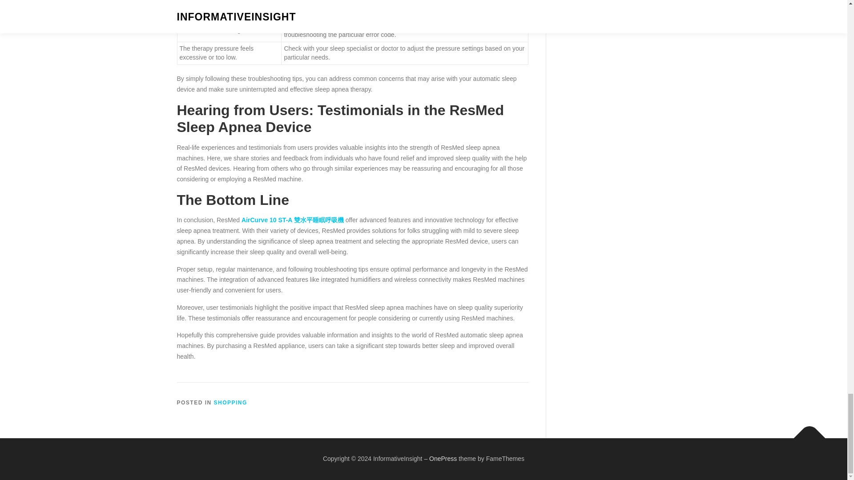 This screenshot has height=480, width=854. Describe the element at coordinates (805, 434) in the screenshot. I see `Back To Top` at that location.